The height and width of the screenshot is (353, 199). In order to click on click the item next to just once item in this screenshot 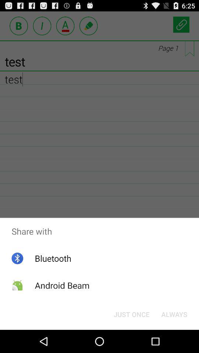, I will do `click(174, 314)`.